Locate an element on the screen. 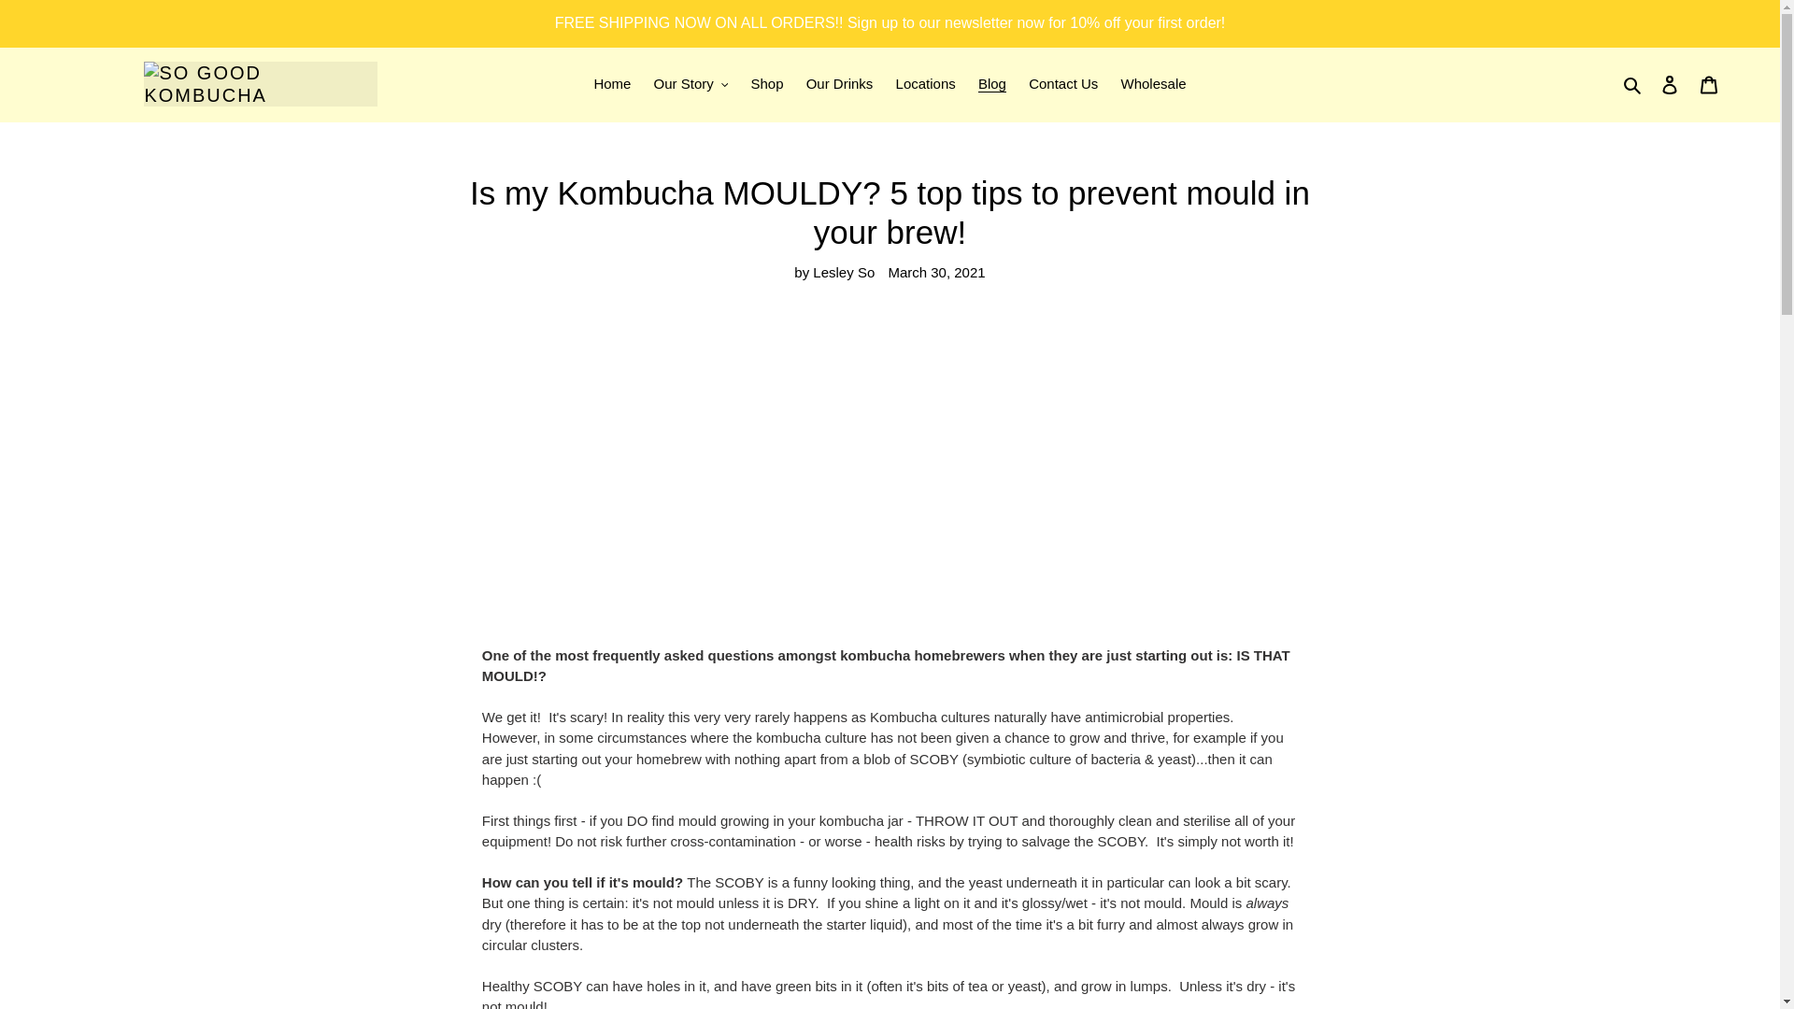  Wholesale is located at coordinates (1154, 84).